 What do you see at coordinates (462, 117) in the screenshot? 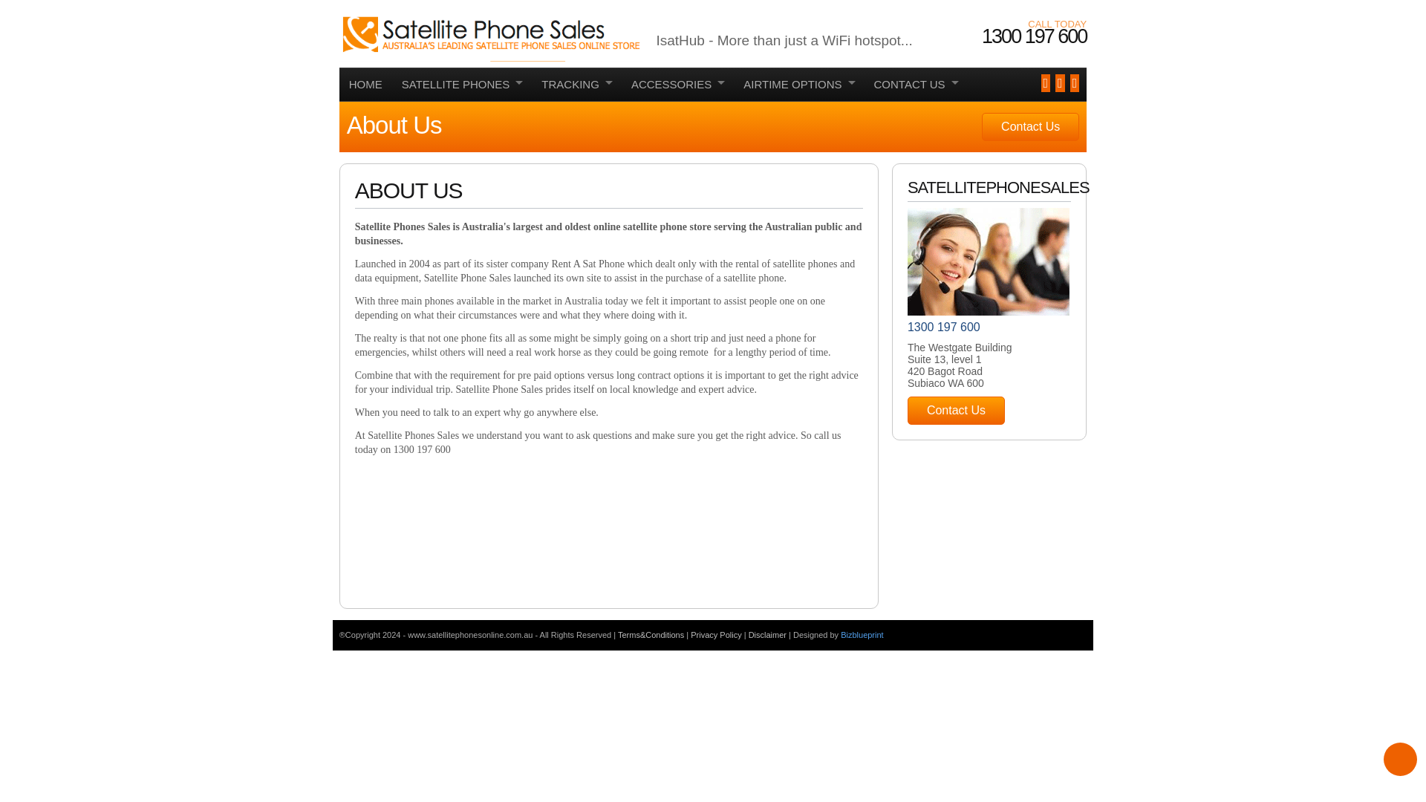
I see `Isatphone 2` at bounding box center [462, 117].